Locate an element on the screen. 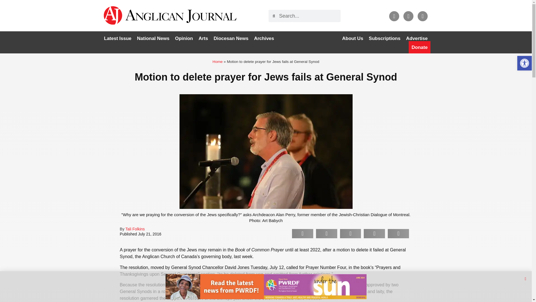 This screenshot has width=536, height=302. Latest Issue is located at coordinates (118, 38).